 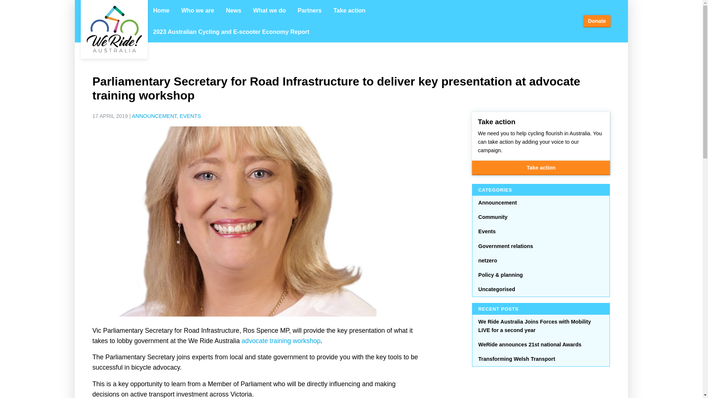 What do you see at coordinates (545, 20) in the screenshot?
I see `Facebook` at bounding box center [545, 20].